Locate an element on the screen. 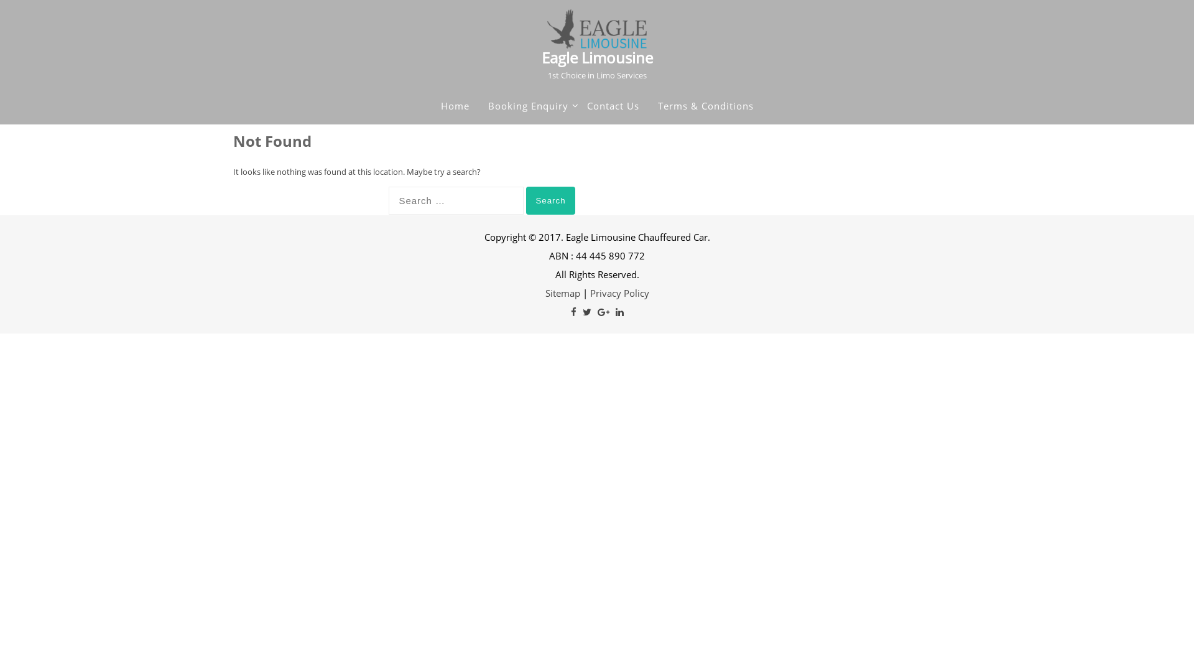 This screenshot has height=672, width=1194. Contact Us is located at coordinates (613, 106).